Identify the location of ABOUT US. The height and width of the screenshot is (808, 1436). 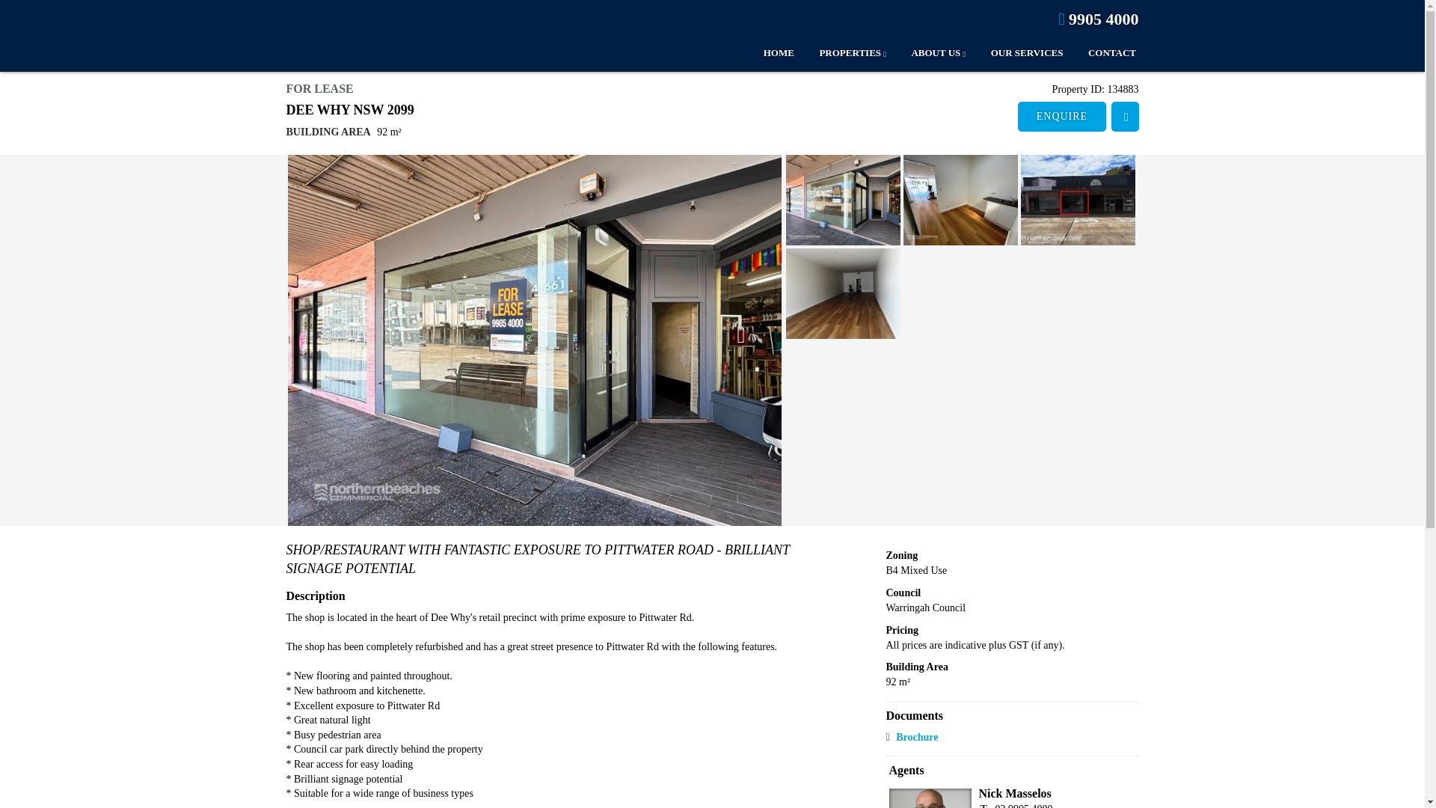
(927, 55).